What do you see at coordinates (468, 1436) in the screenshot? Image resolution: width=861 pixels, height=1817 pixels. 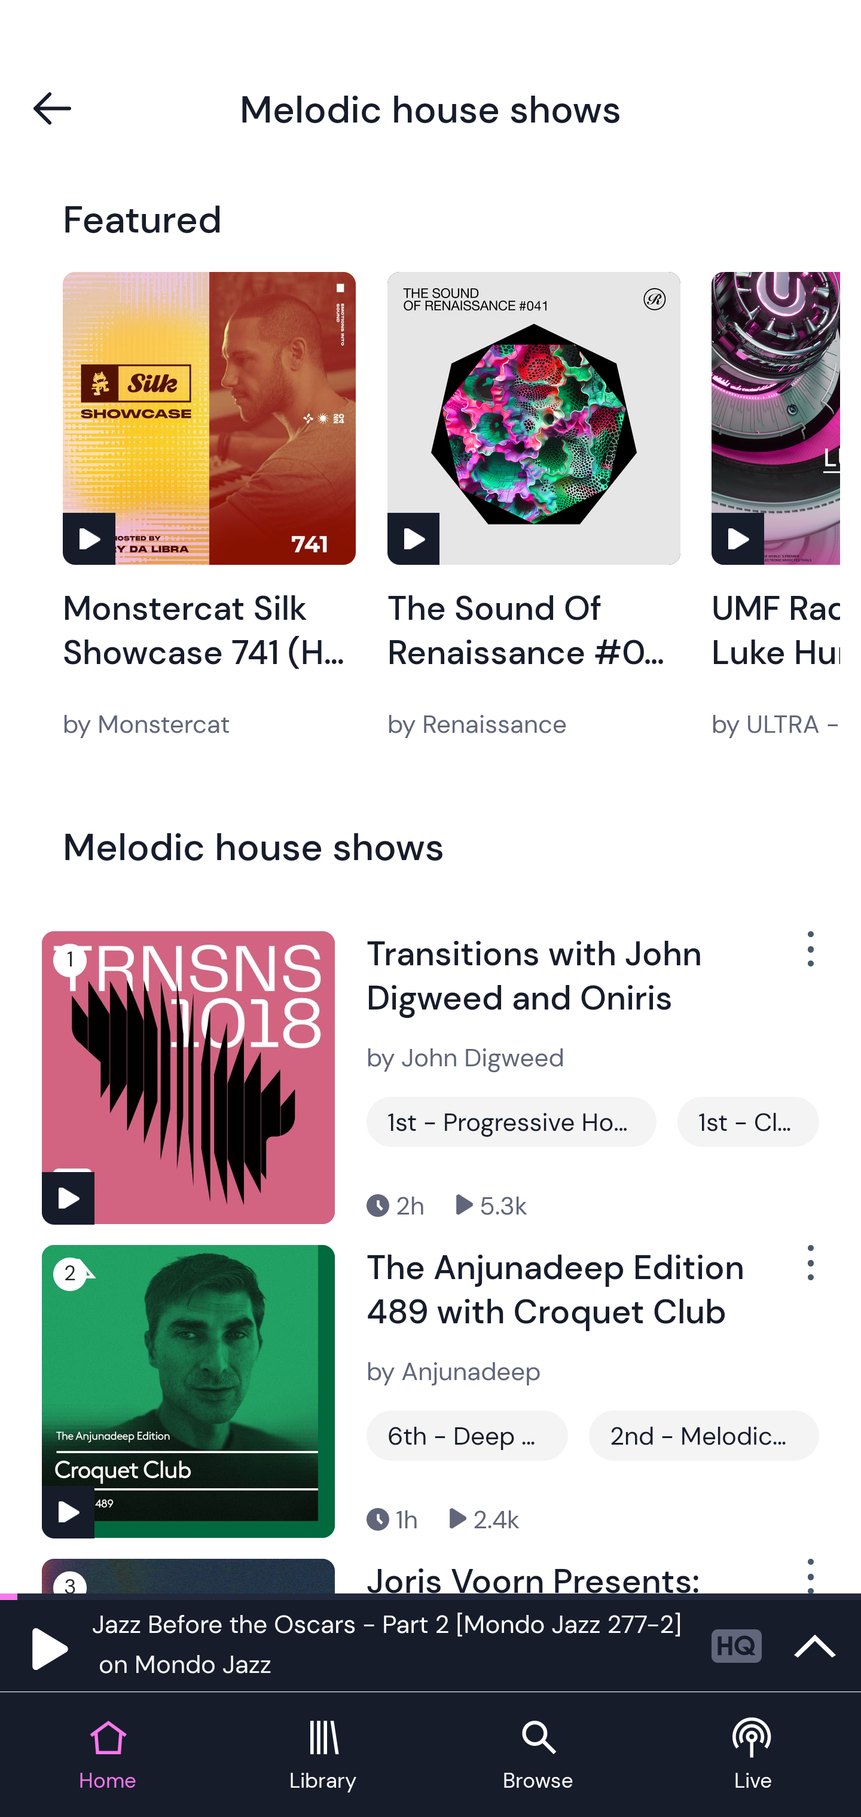 I see `6th - Deep House` at bounding box center [468, 1436].